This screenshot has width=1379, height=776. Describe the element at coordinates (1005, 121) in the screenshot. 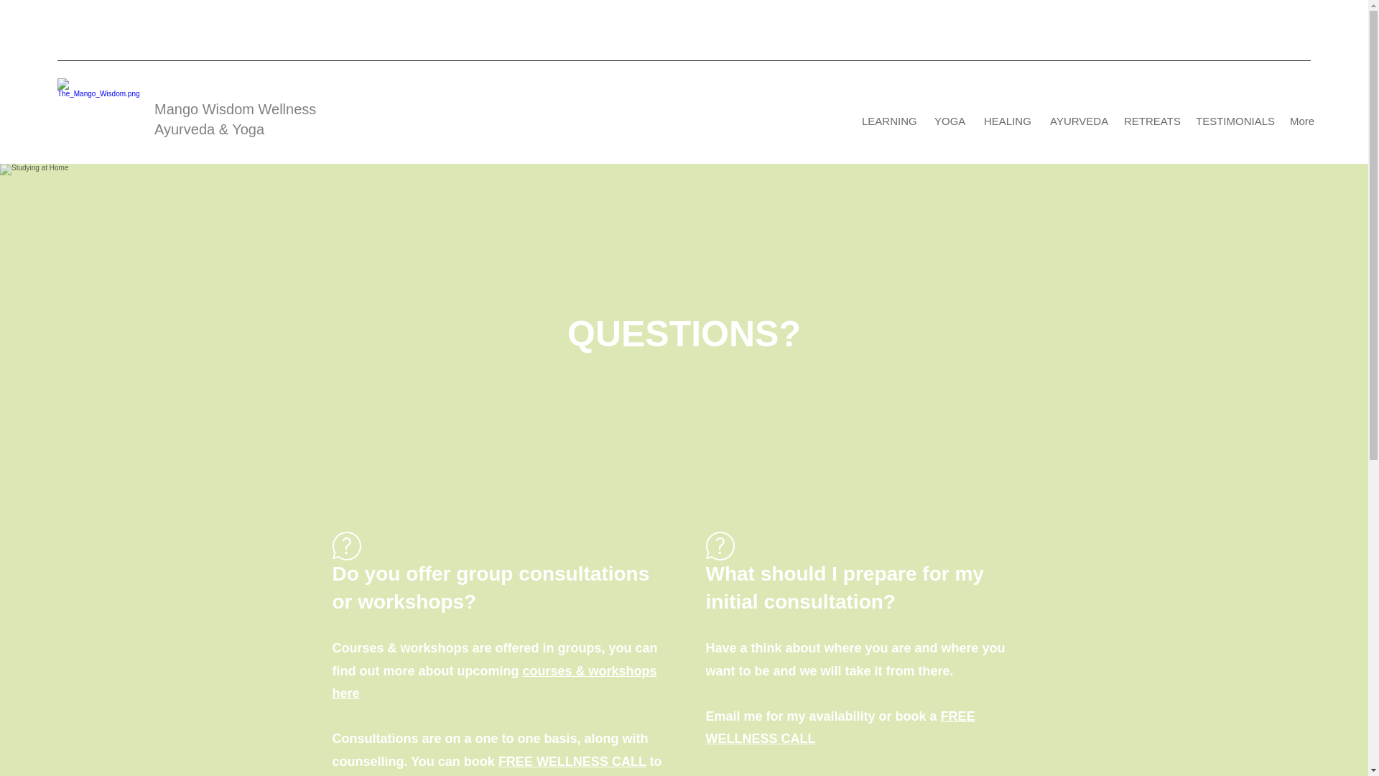

I see `HEALING` at that location.